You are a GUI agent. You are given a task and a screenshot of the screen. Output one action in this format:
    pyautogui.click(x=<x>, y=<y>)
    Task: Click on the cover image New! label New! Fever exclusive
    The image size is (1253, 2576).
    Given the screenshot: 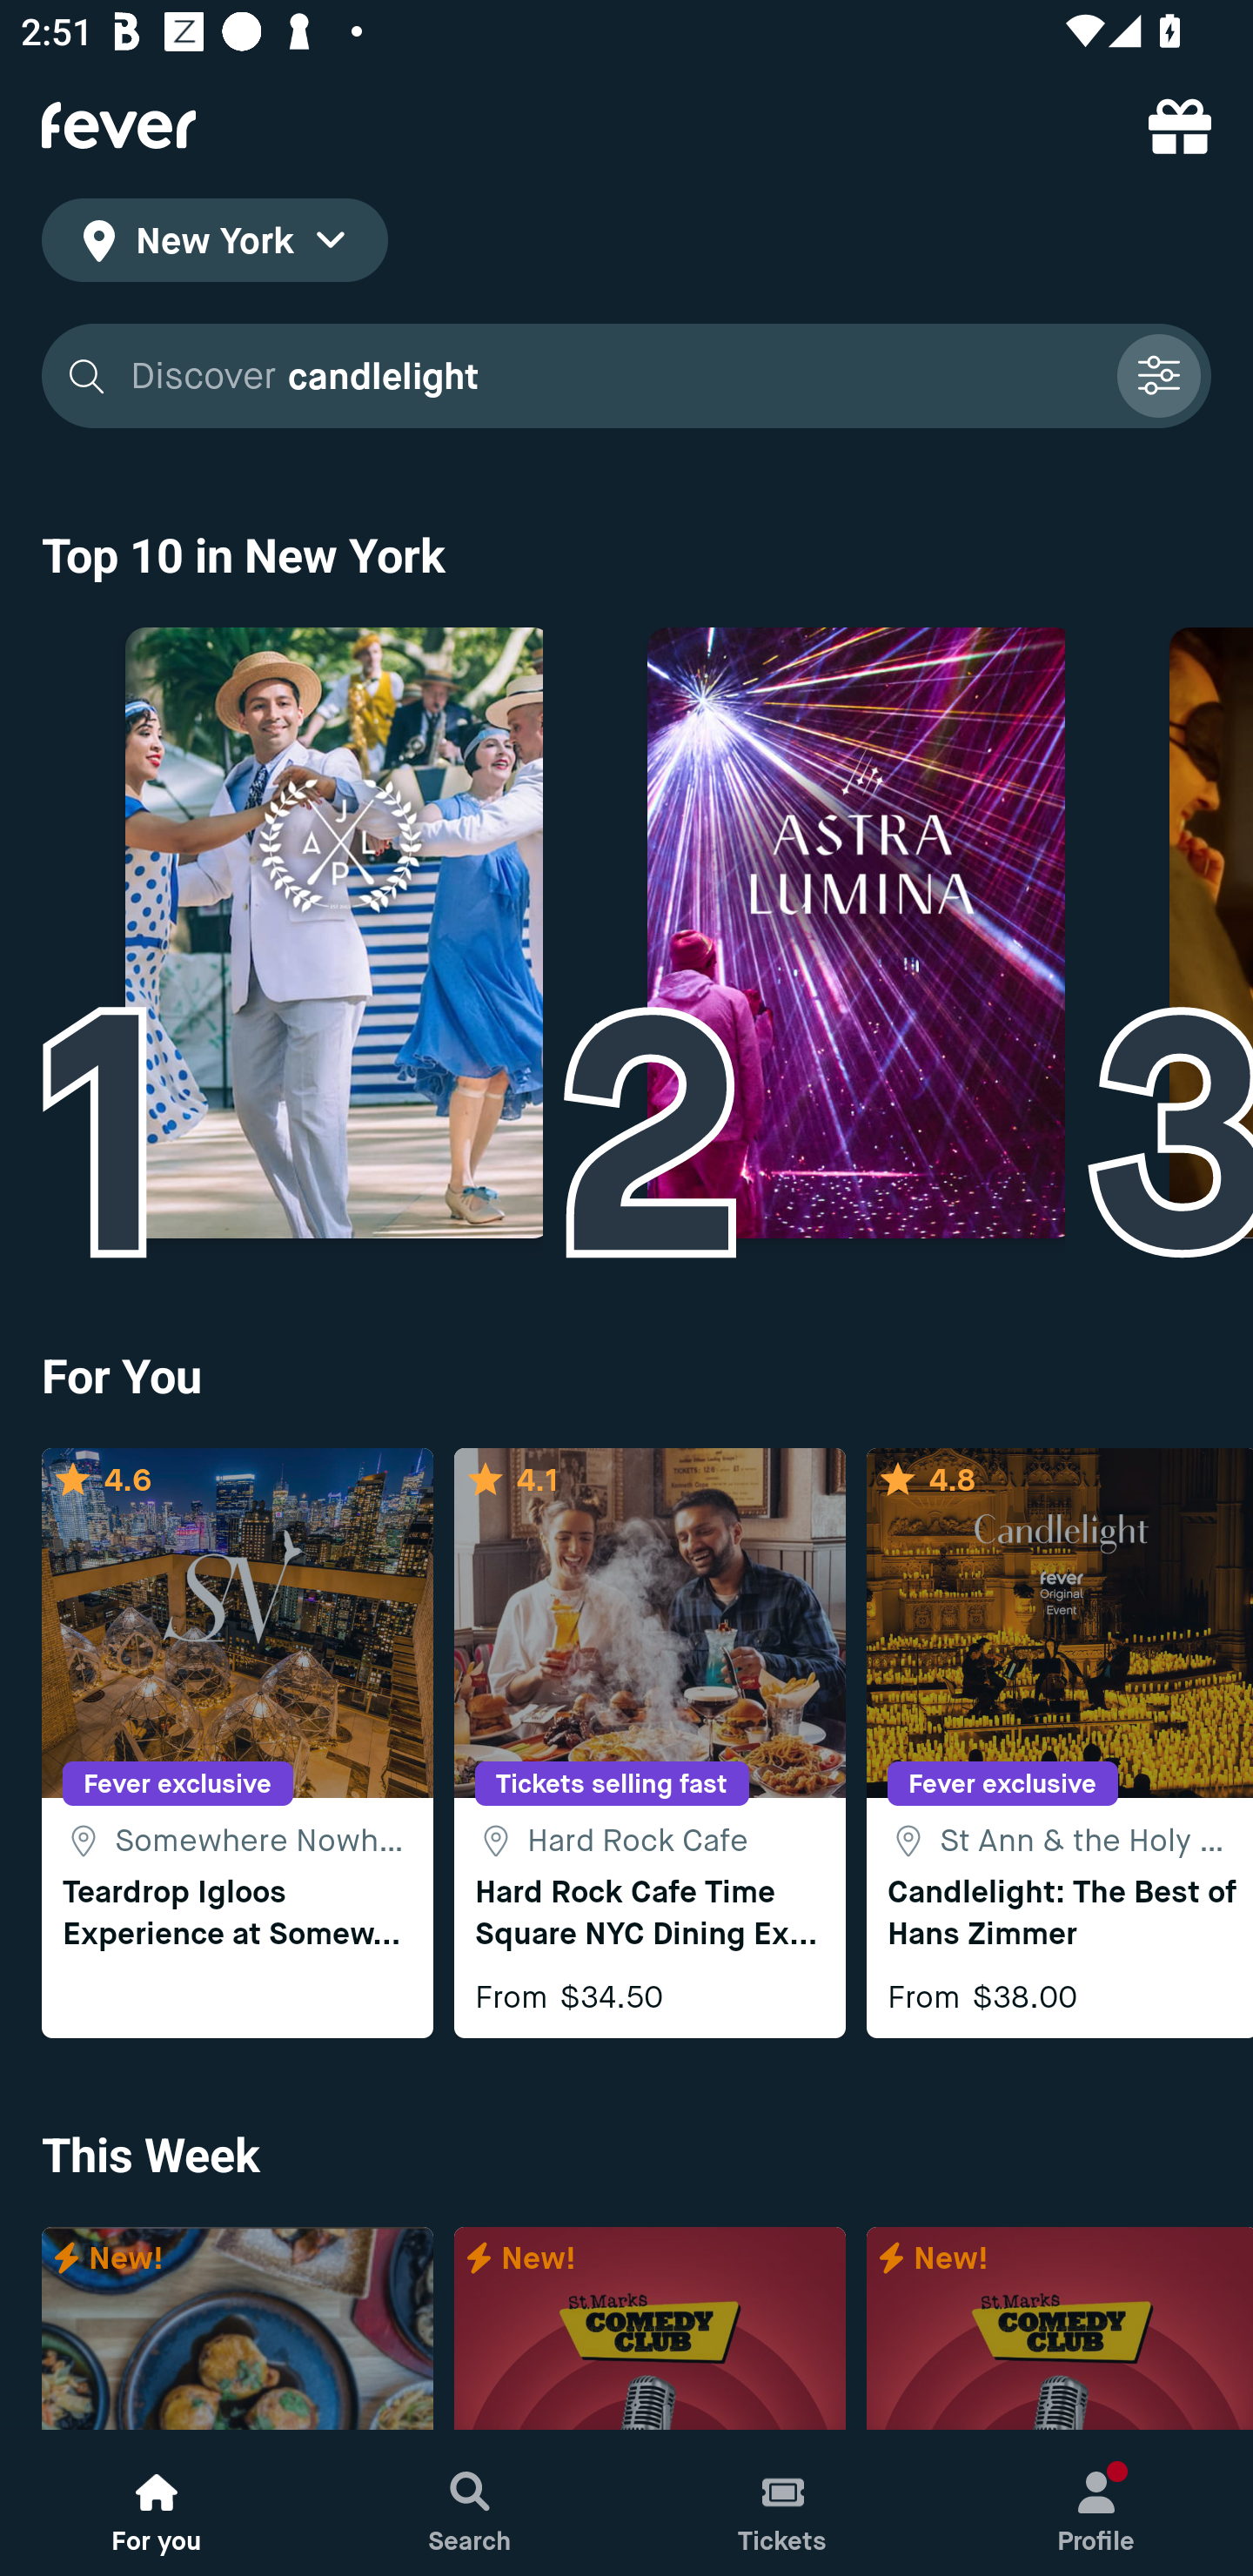 What is the action you would take?
    pyautogui.click(x=649, y=2329)
    